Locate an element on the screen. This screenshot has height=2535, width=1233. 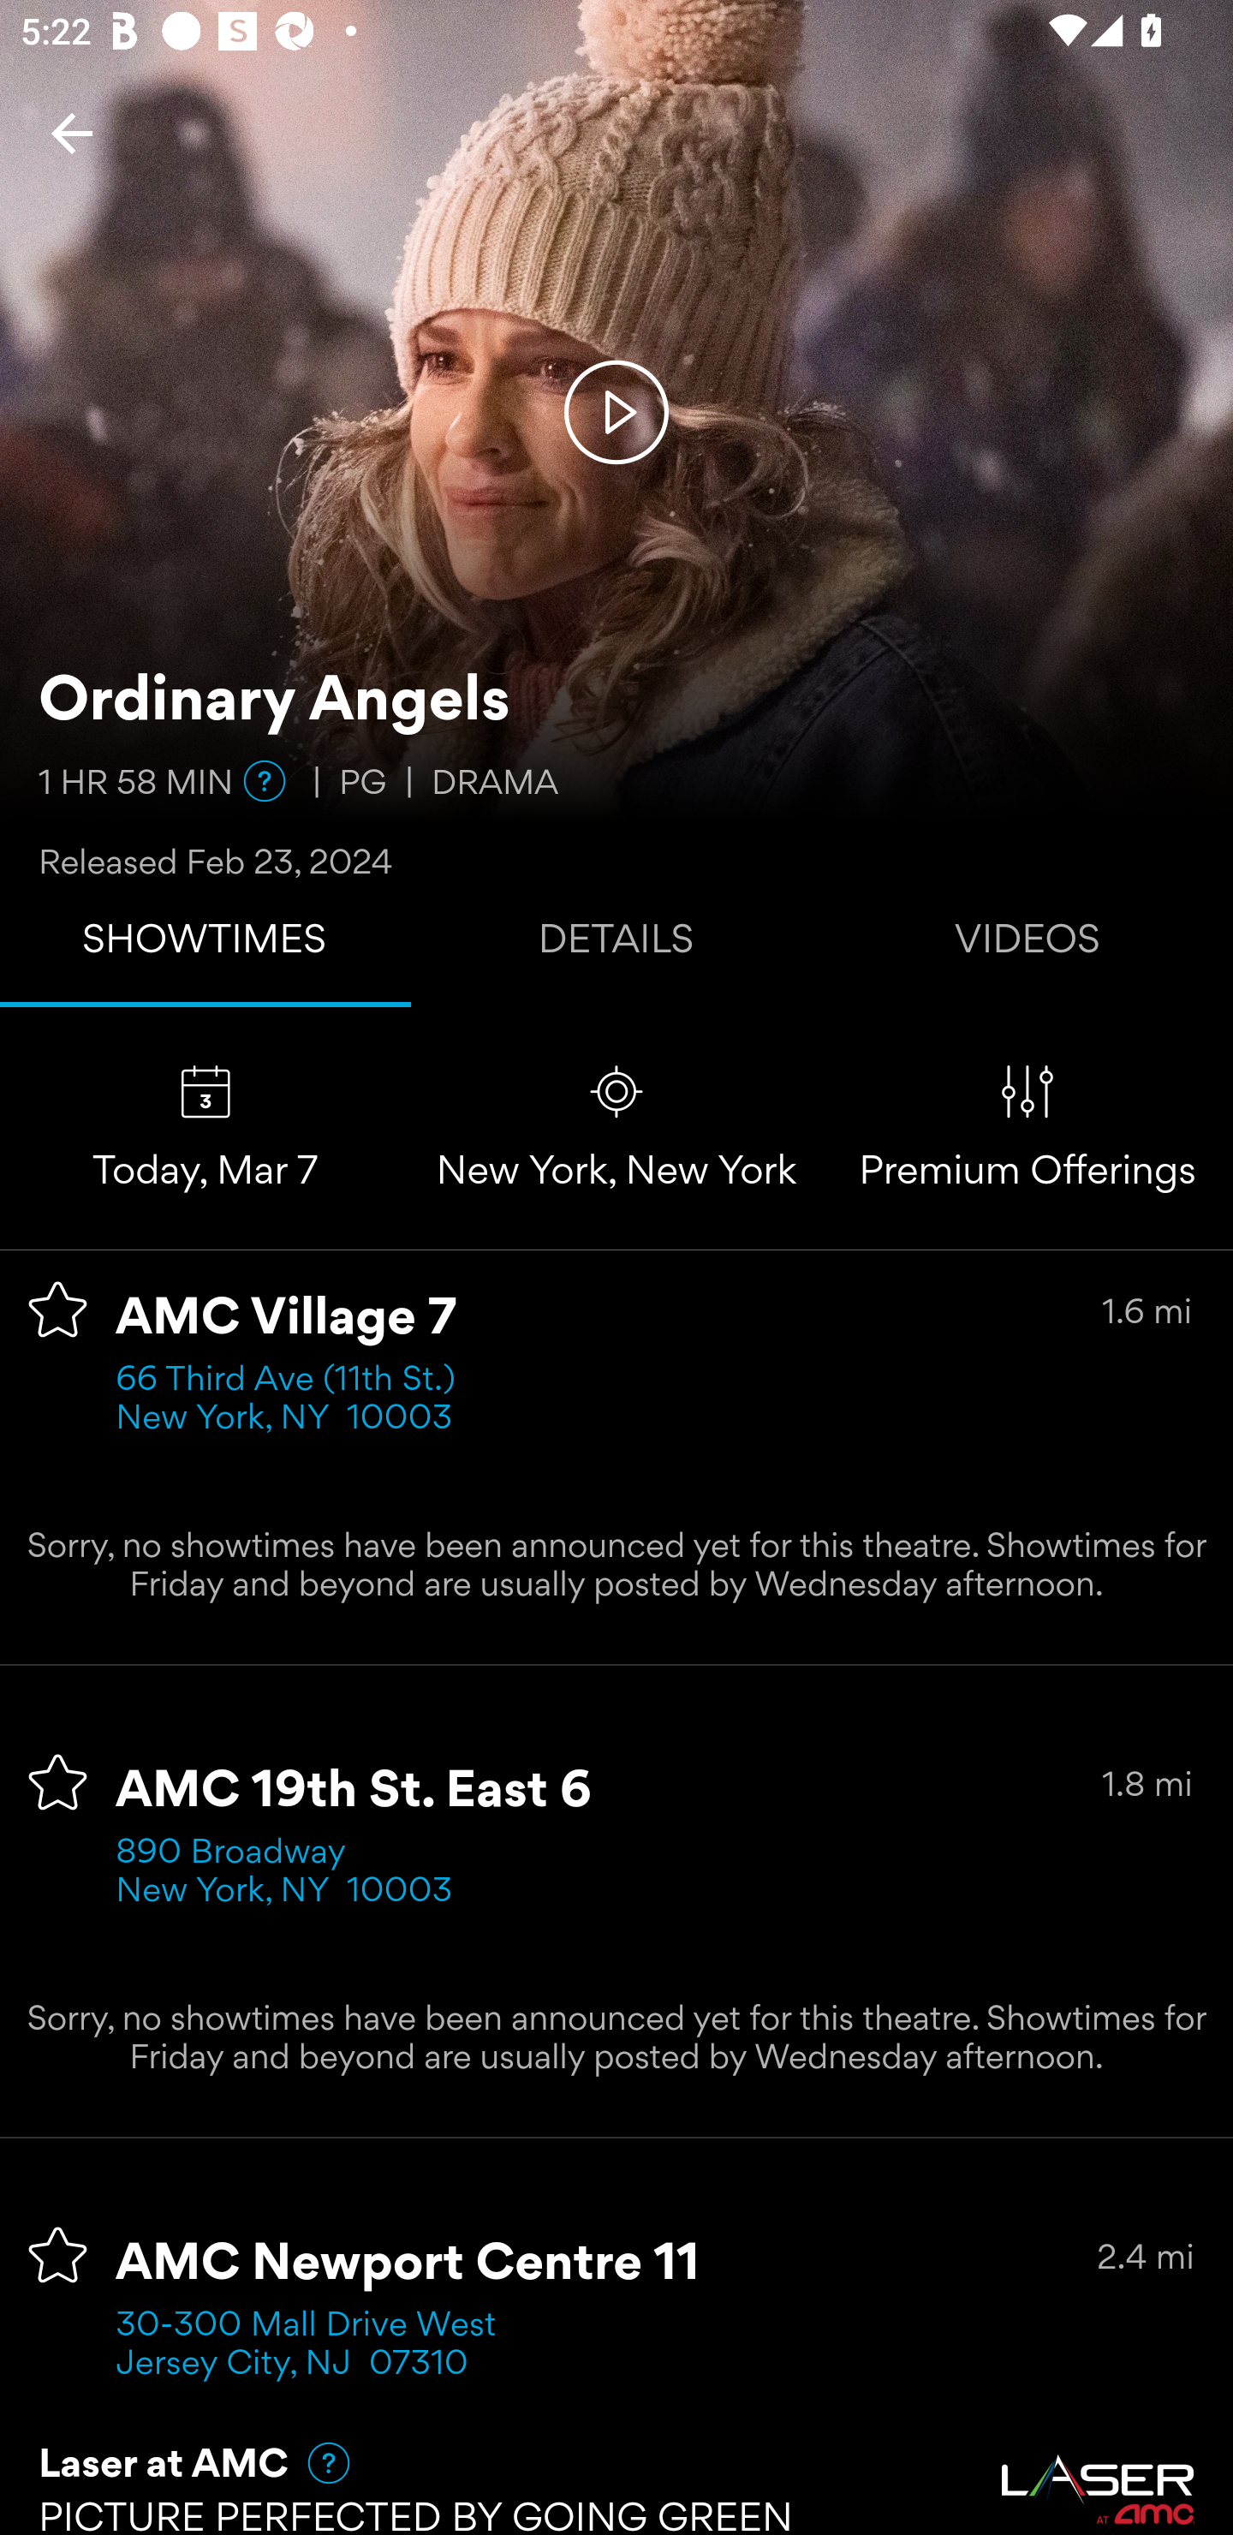
Premium Offerings
Premium Offerings is located at coordinates (1027, 1127).